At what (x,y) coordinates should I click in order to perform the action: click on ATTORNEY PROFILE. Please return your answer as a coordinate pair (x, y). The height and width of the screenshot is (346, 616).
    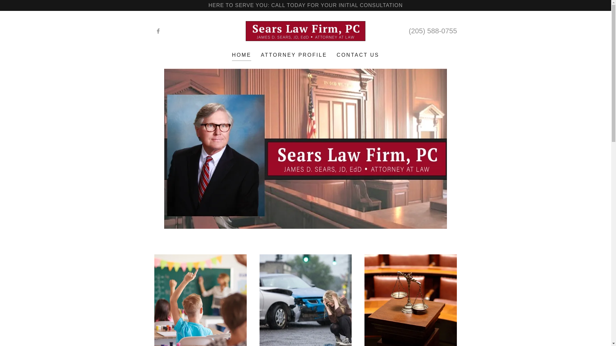
    Looking at the image, I should click on (294, 55).